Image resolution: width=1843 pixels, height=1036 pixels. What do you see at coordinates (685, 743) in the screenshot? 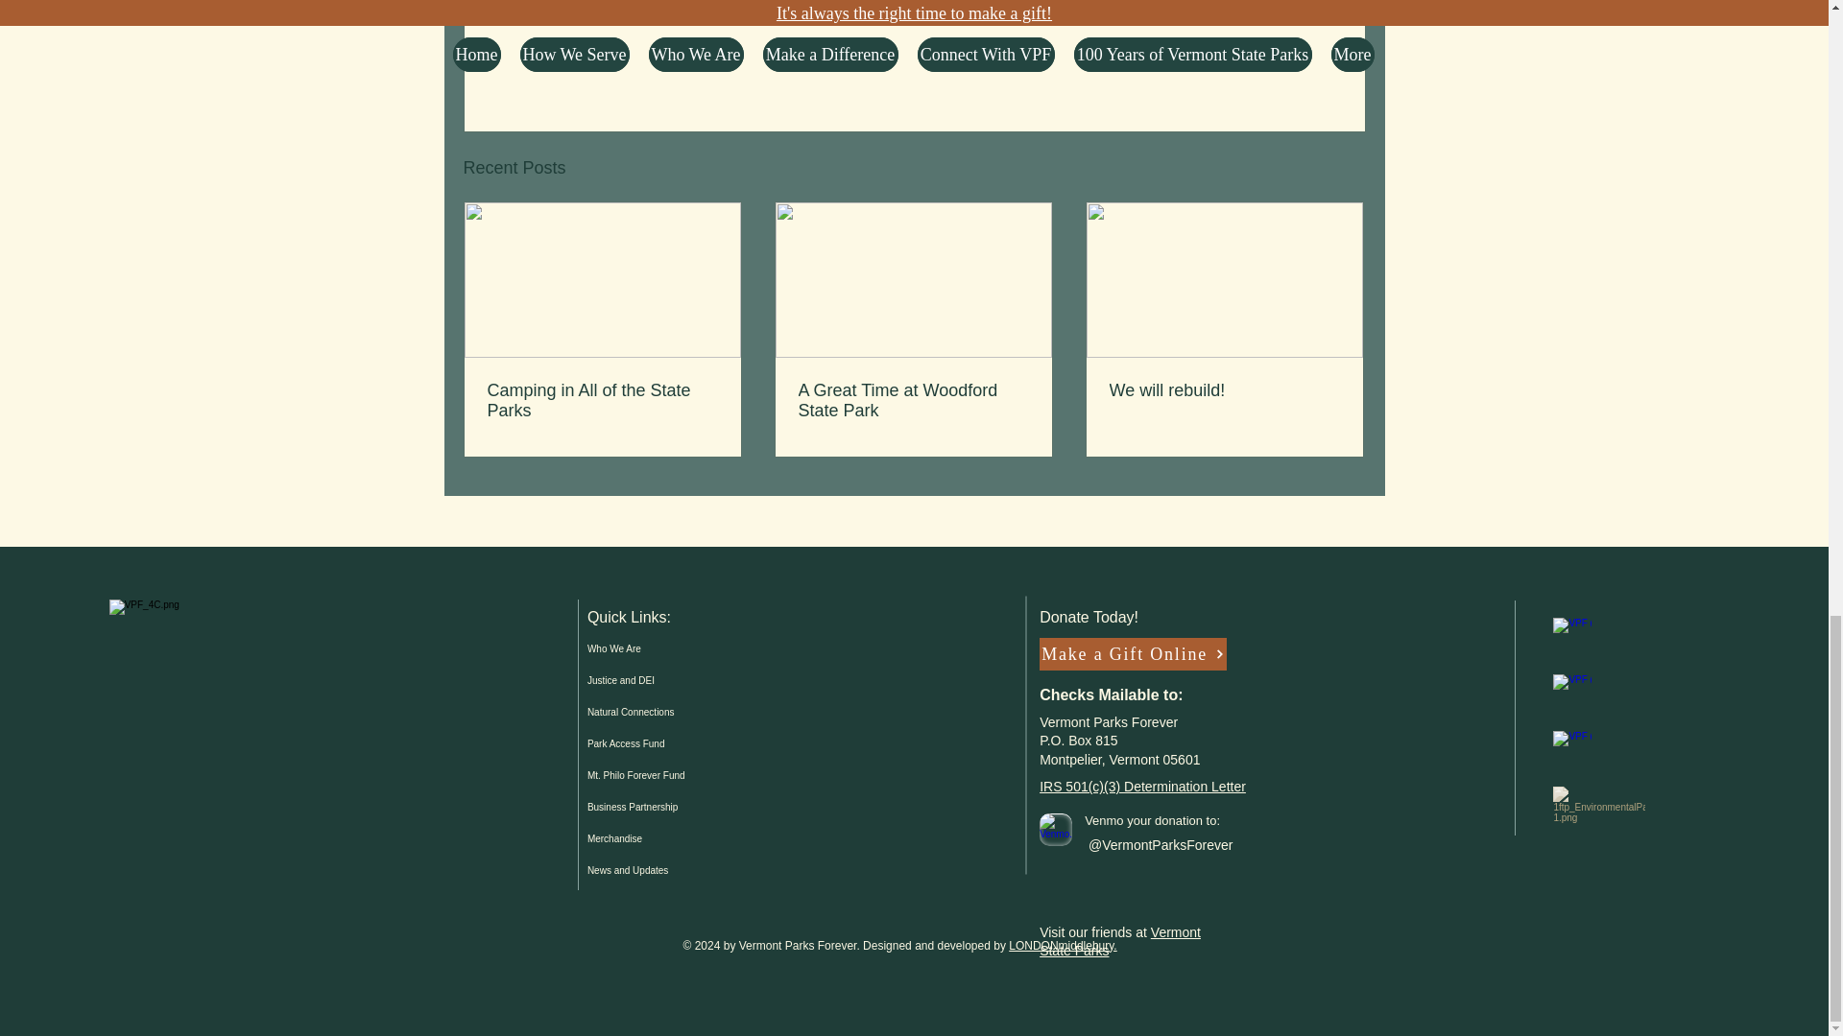
I see `Park Access Fund` at bounding box center [685, 743].